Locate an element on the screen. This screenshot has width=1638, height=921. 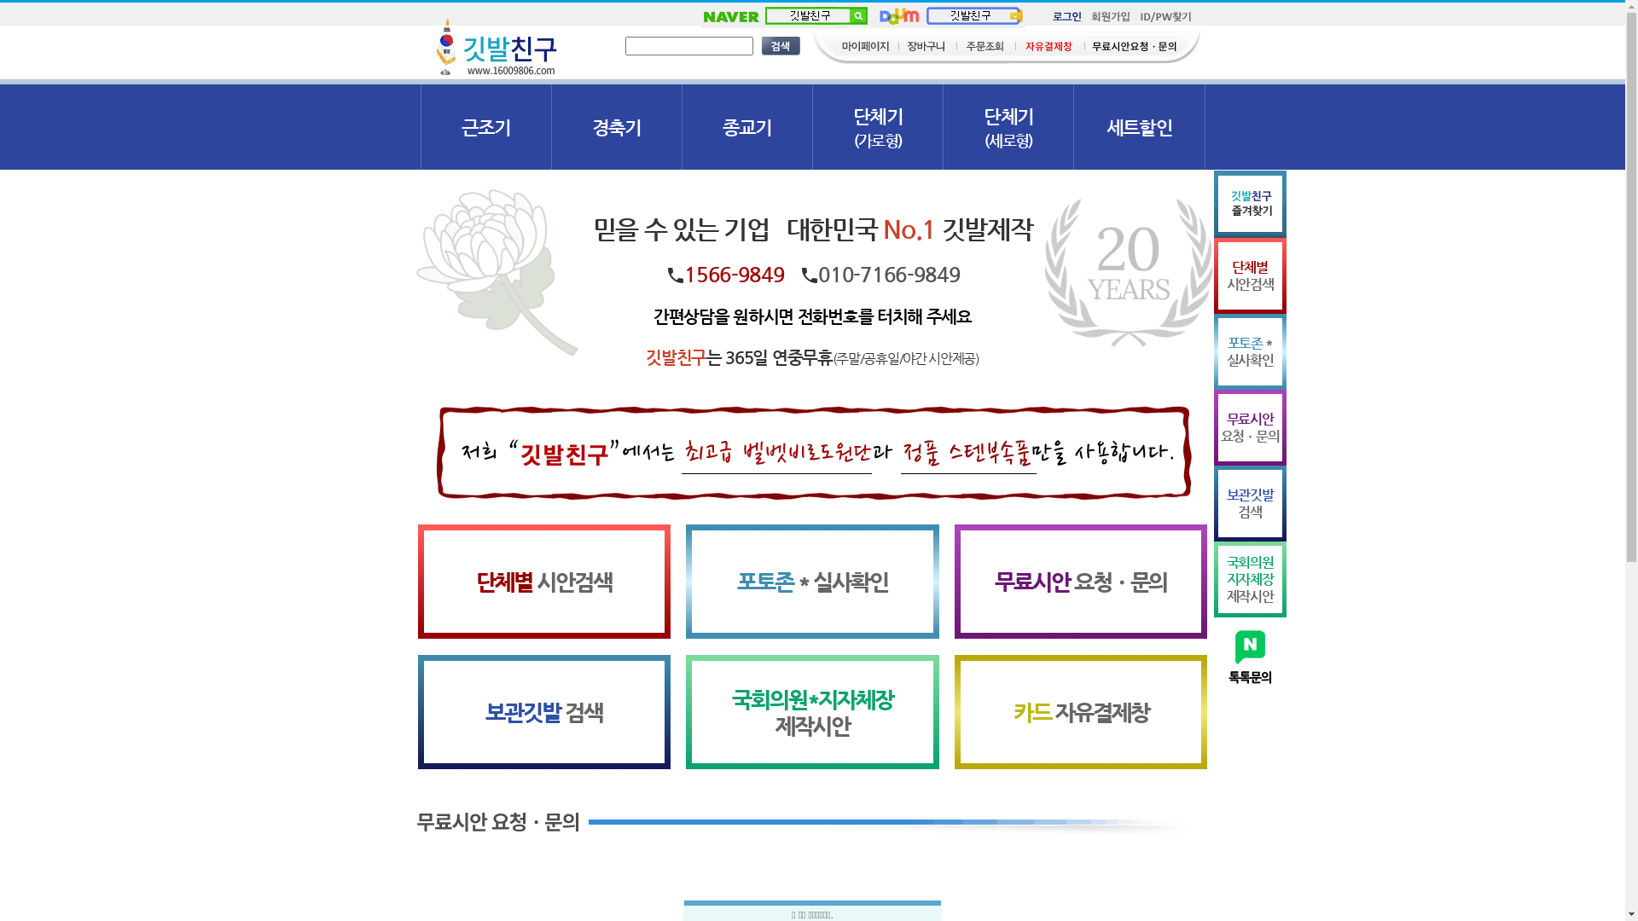
1566-9849 is located at coordinates (734, 275).